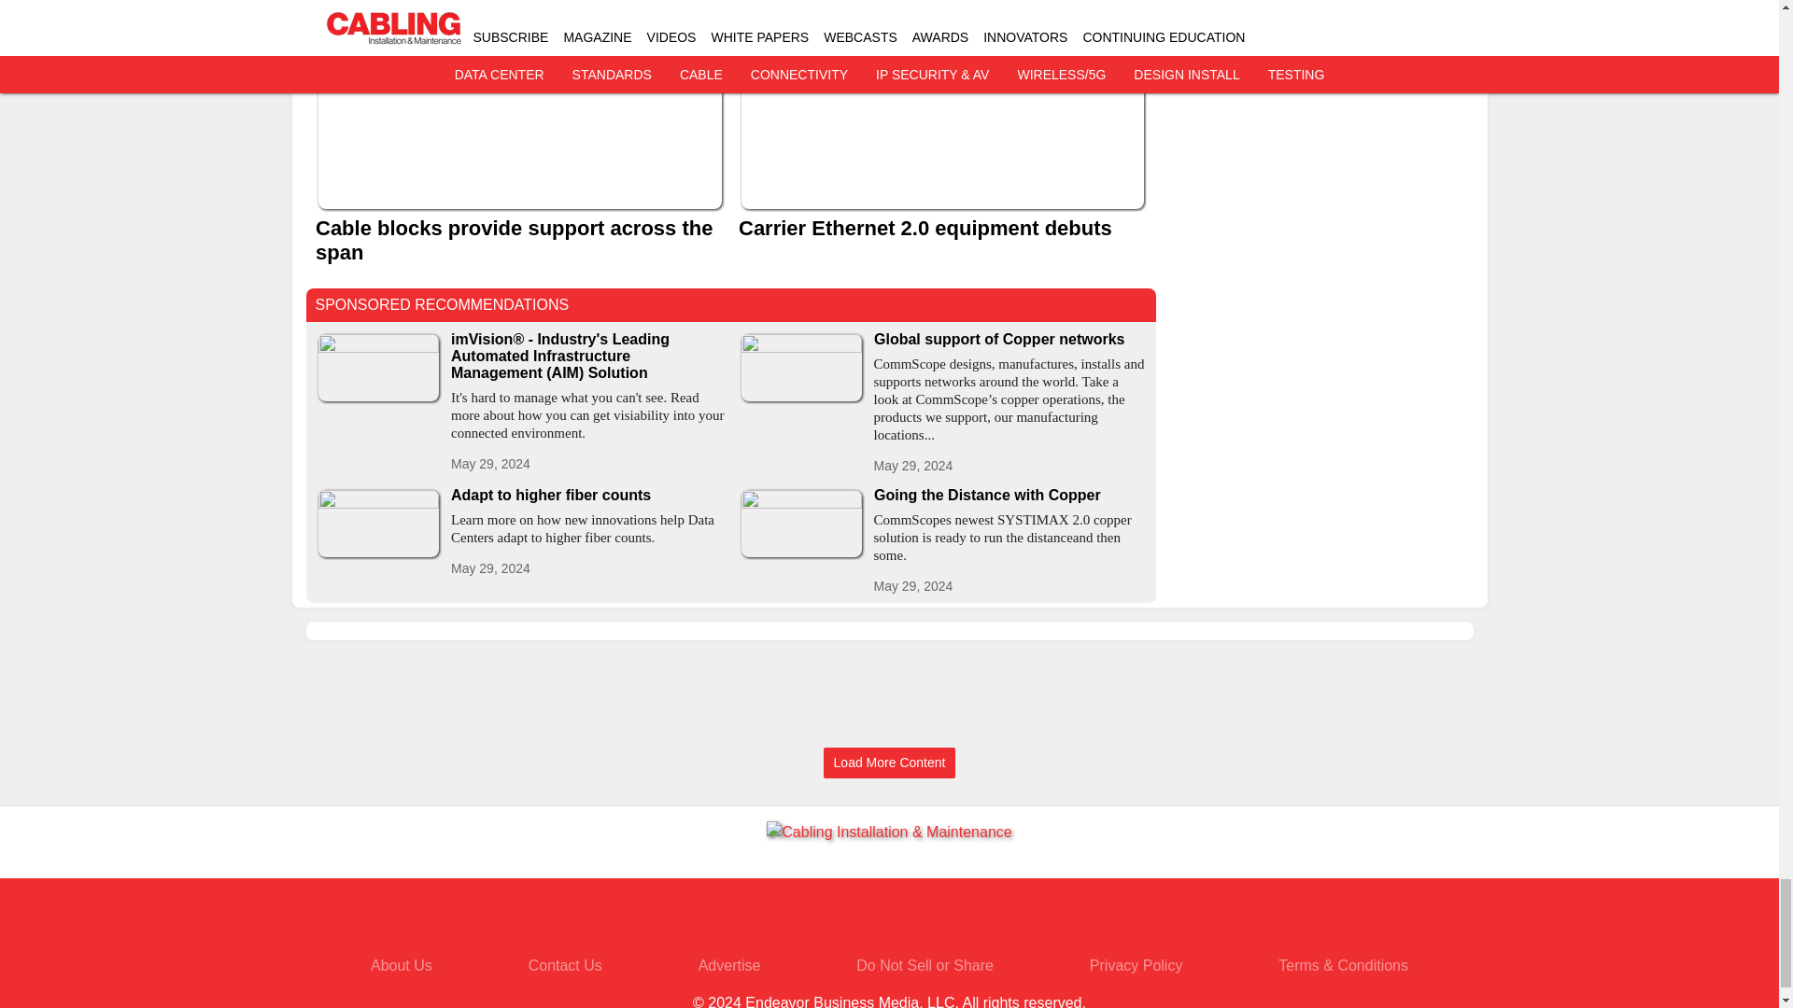  I want to click on Global support of Copper networks, so click(1010, 340).